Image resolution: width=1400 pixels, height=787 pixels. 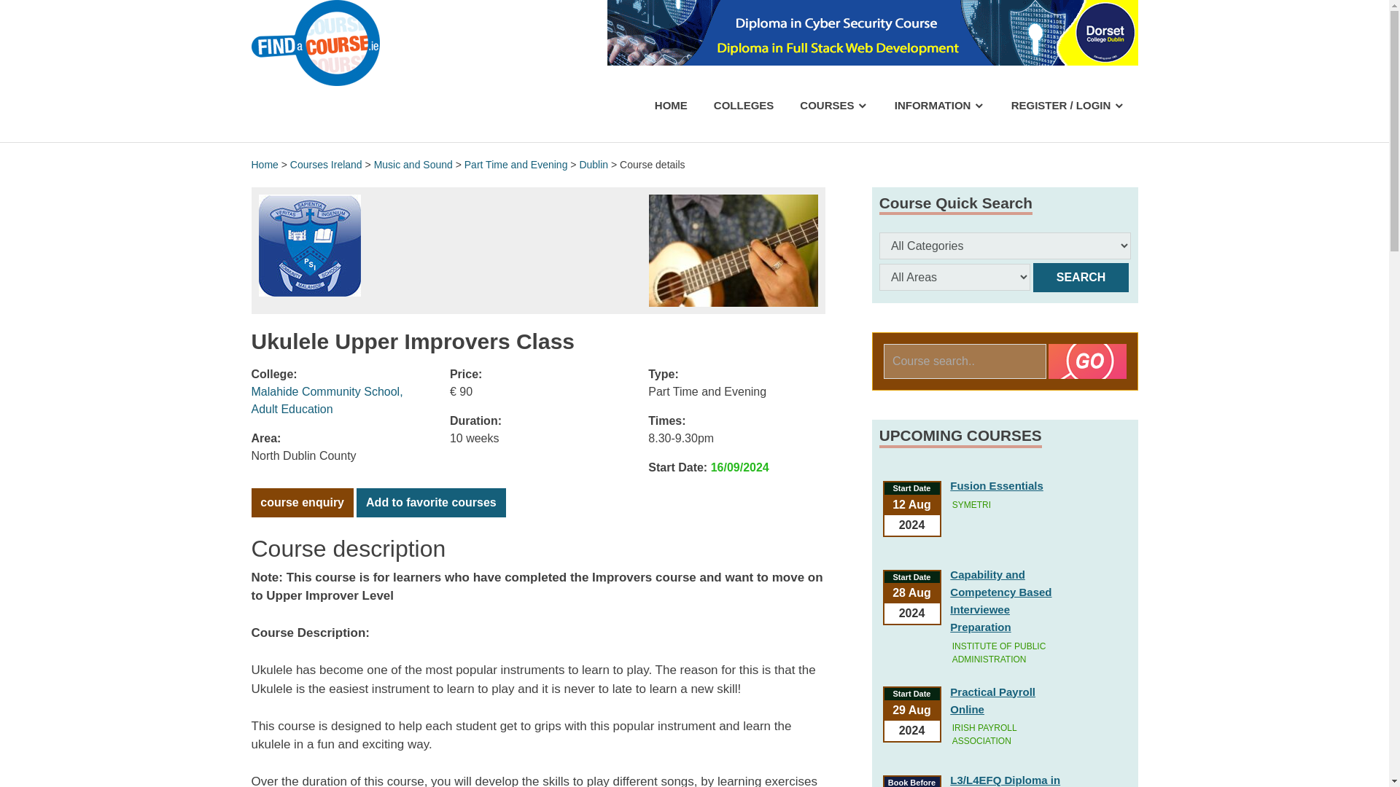 I want to click on COURSES, so click(x=833, y=105).